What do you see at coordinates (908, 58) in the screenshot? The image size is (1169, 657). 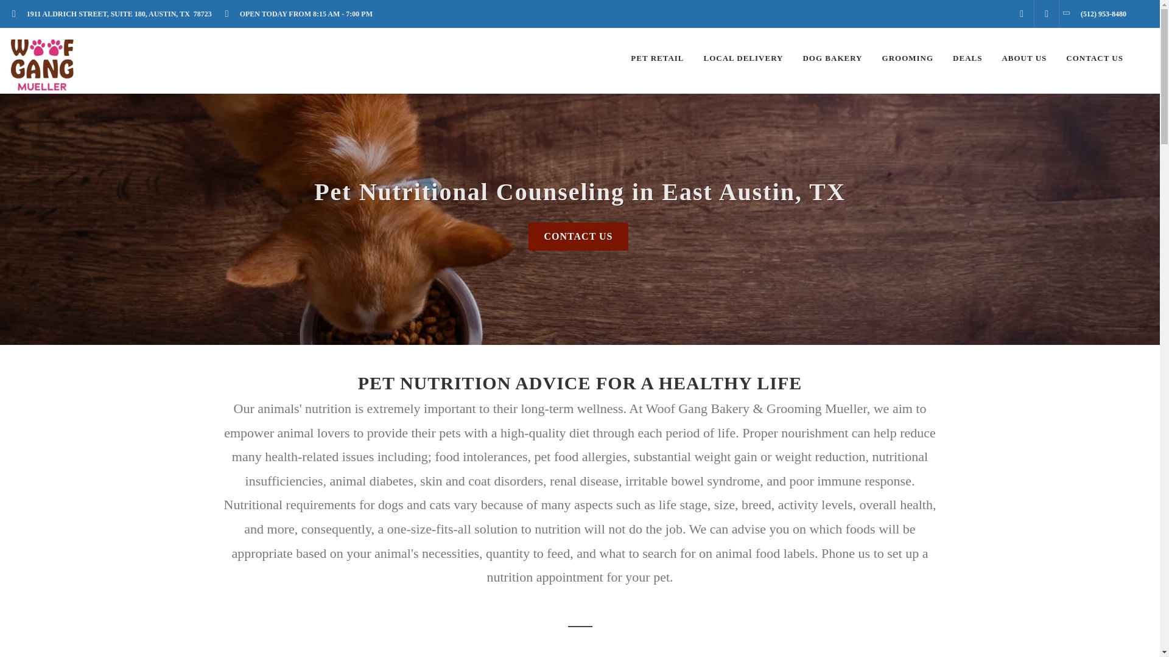 I see `GROOMING` at bounding box center [908, 58].